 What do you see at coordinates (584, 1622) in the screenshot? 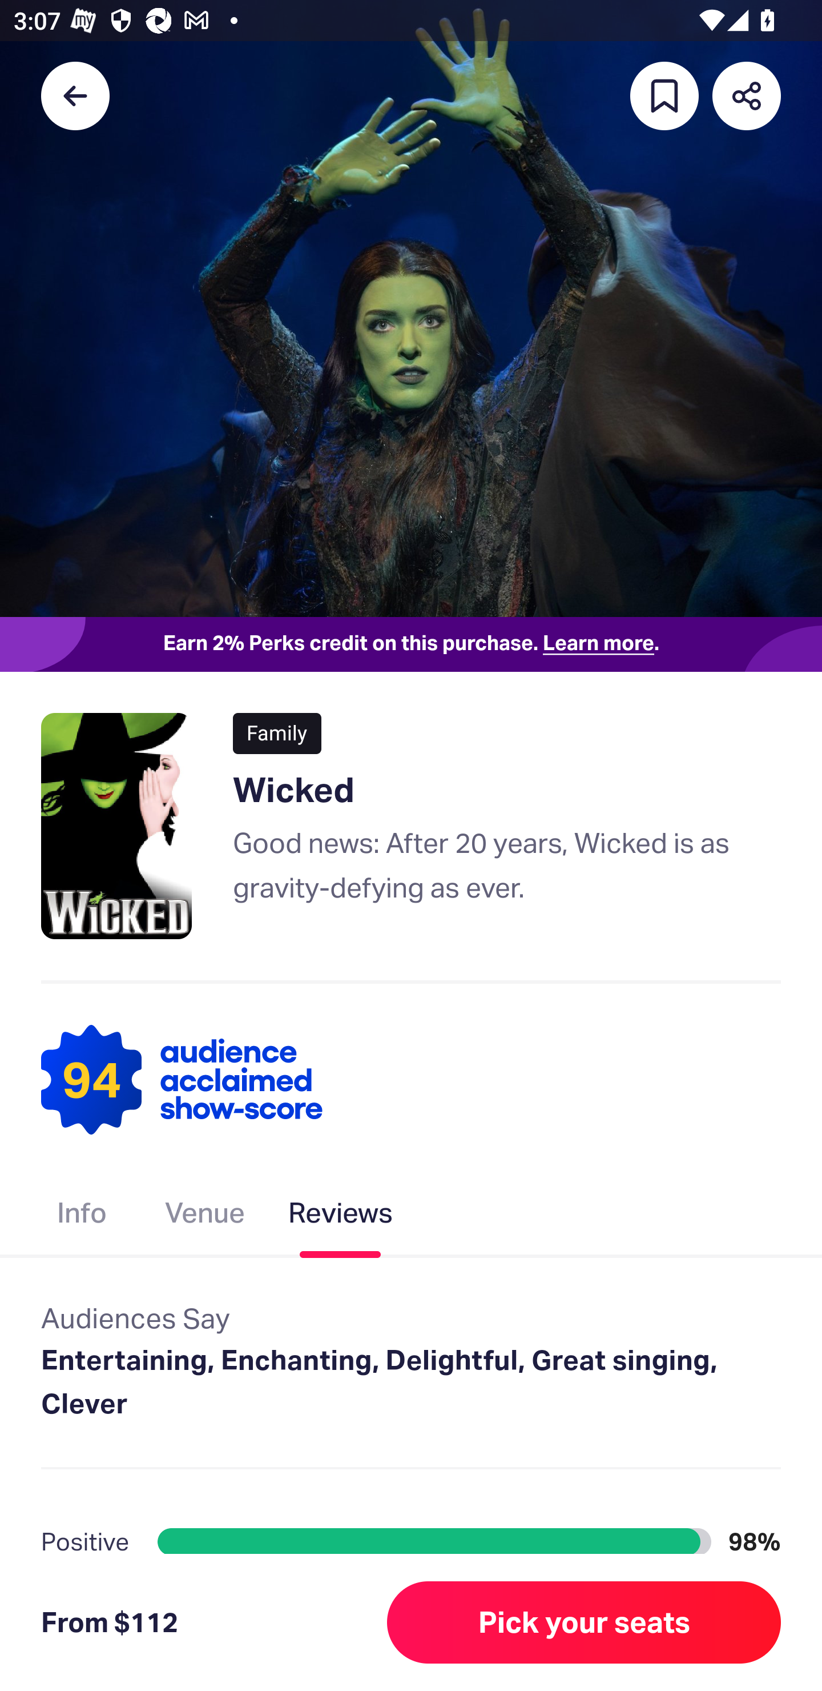
I see `Pick your seats` at bounding box center [584, 1622].